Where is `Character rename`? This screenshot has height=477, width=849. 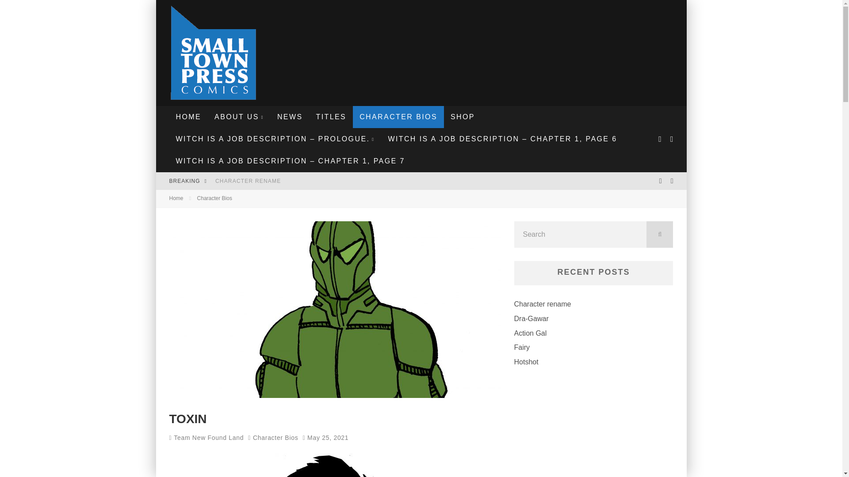 Character rename is located at coordinates (248, 181).